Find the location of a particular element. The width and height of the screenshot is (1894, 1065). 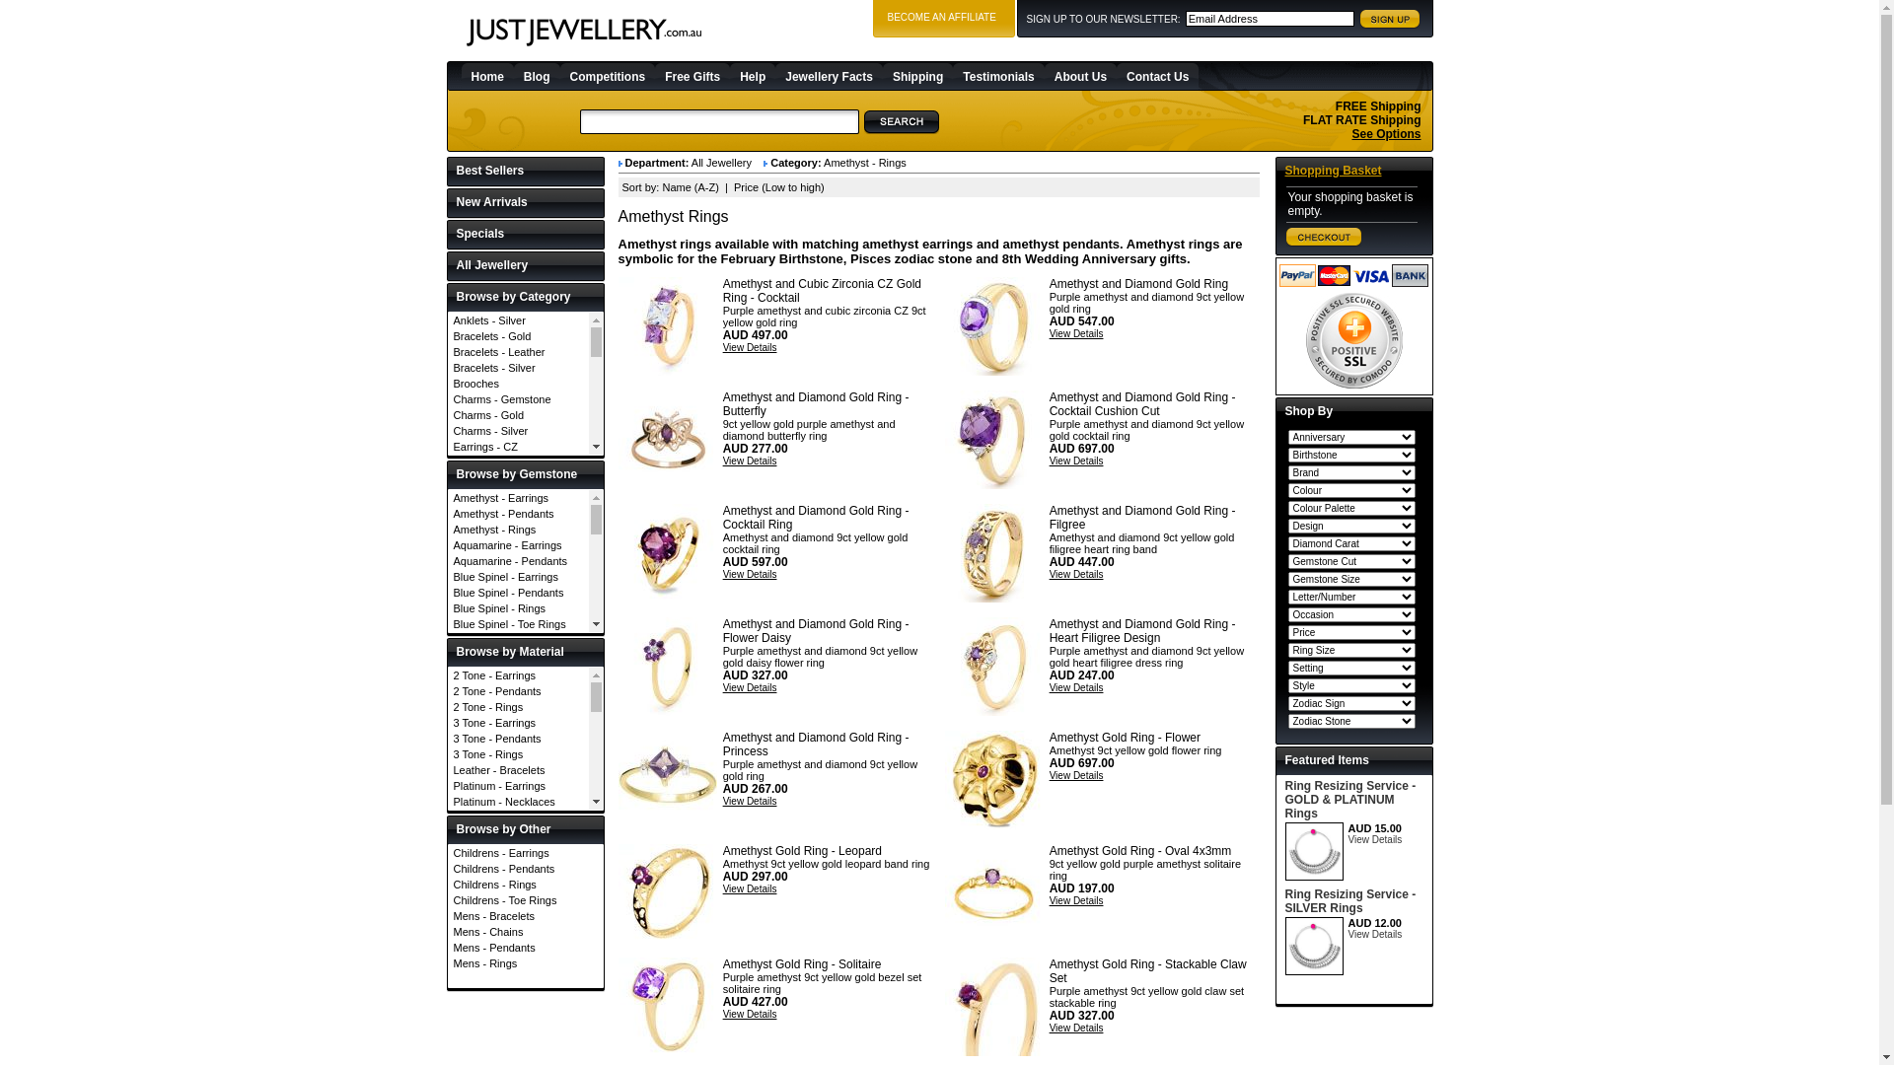

Charms - Gold is located at coordinates (519, 415).